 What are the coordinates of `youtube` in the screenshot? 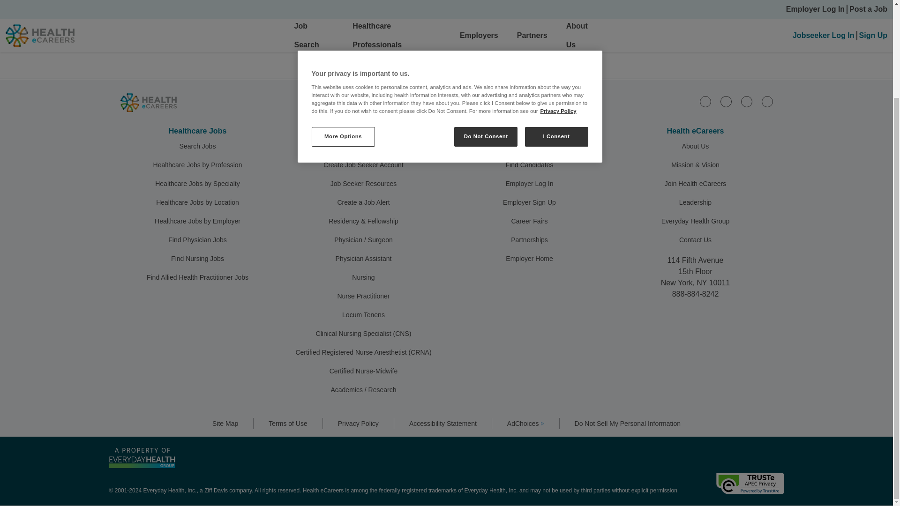 It's located at (767, 101).